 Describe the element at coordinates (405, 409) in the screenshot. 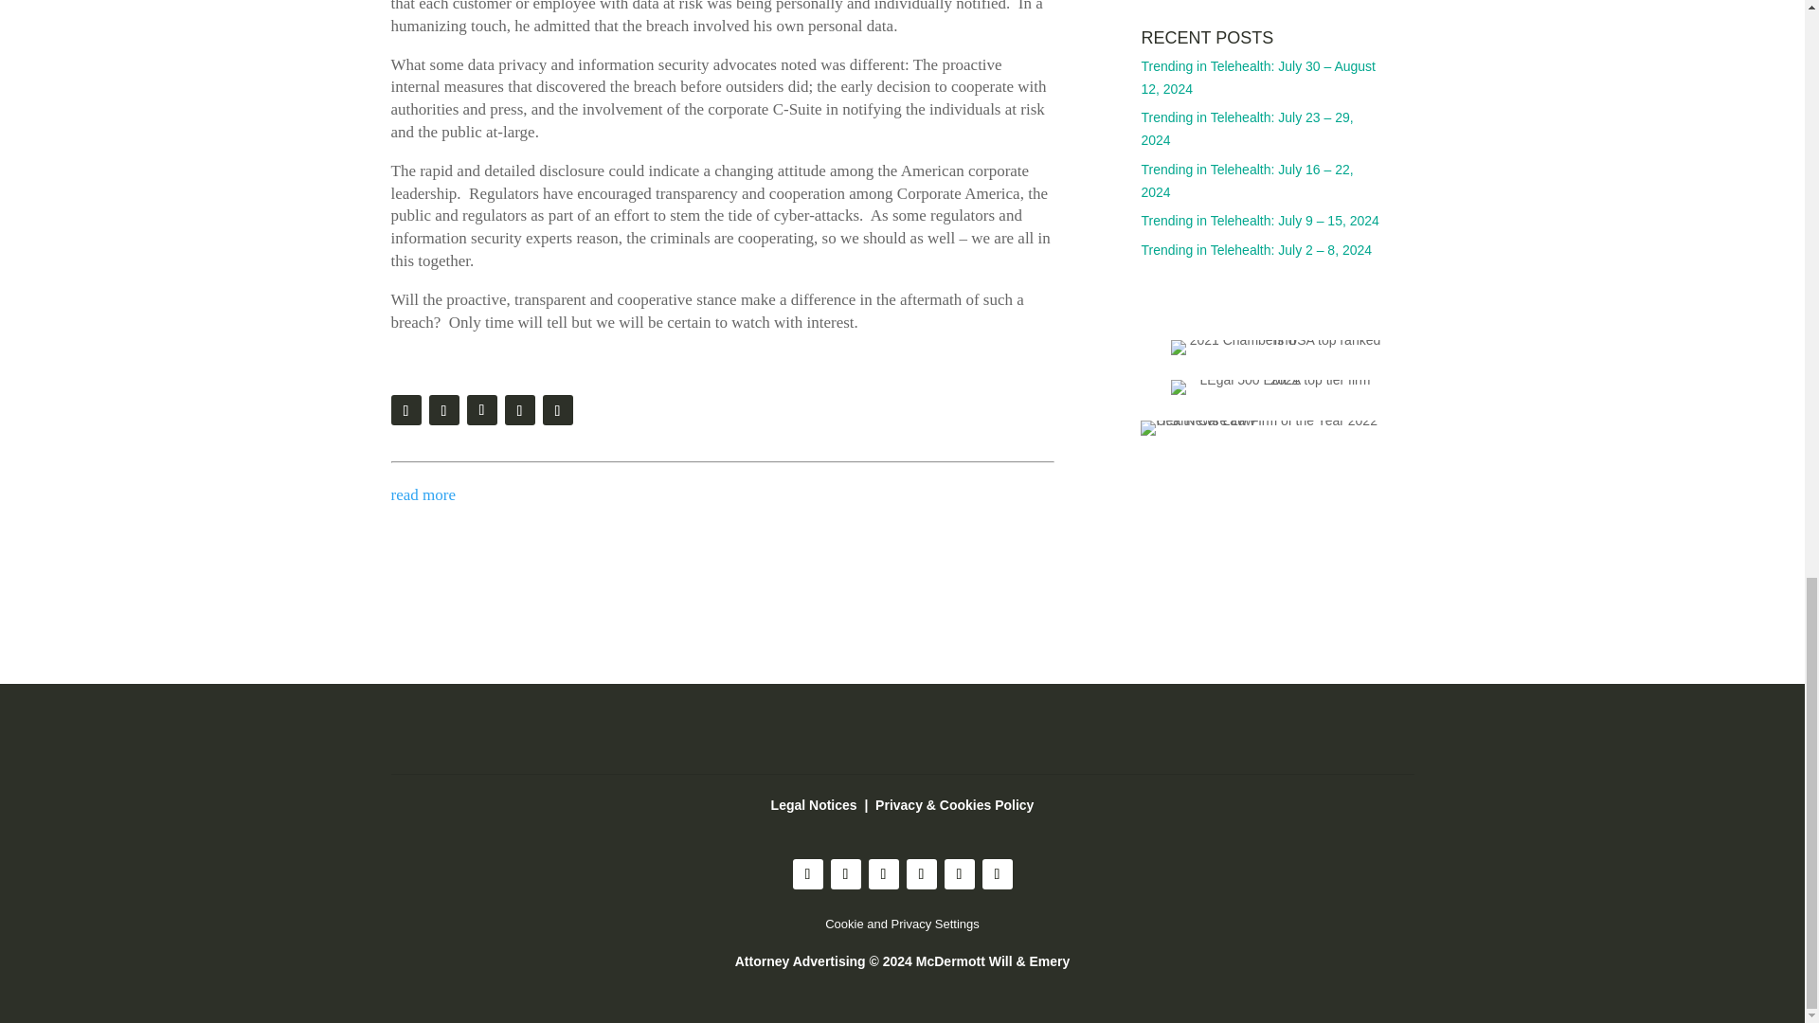

I see `Print` at that location.